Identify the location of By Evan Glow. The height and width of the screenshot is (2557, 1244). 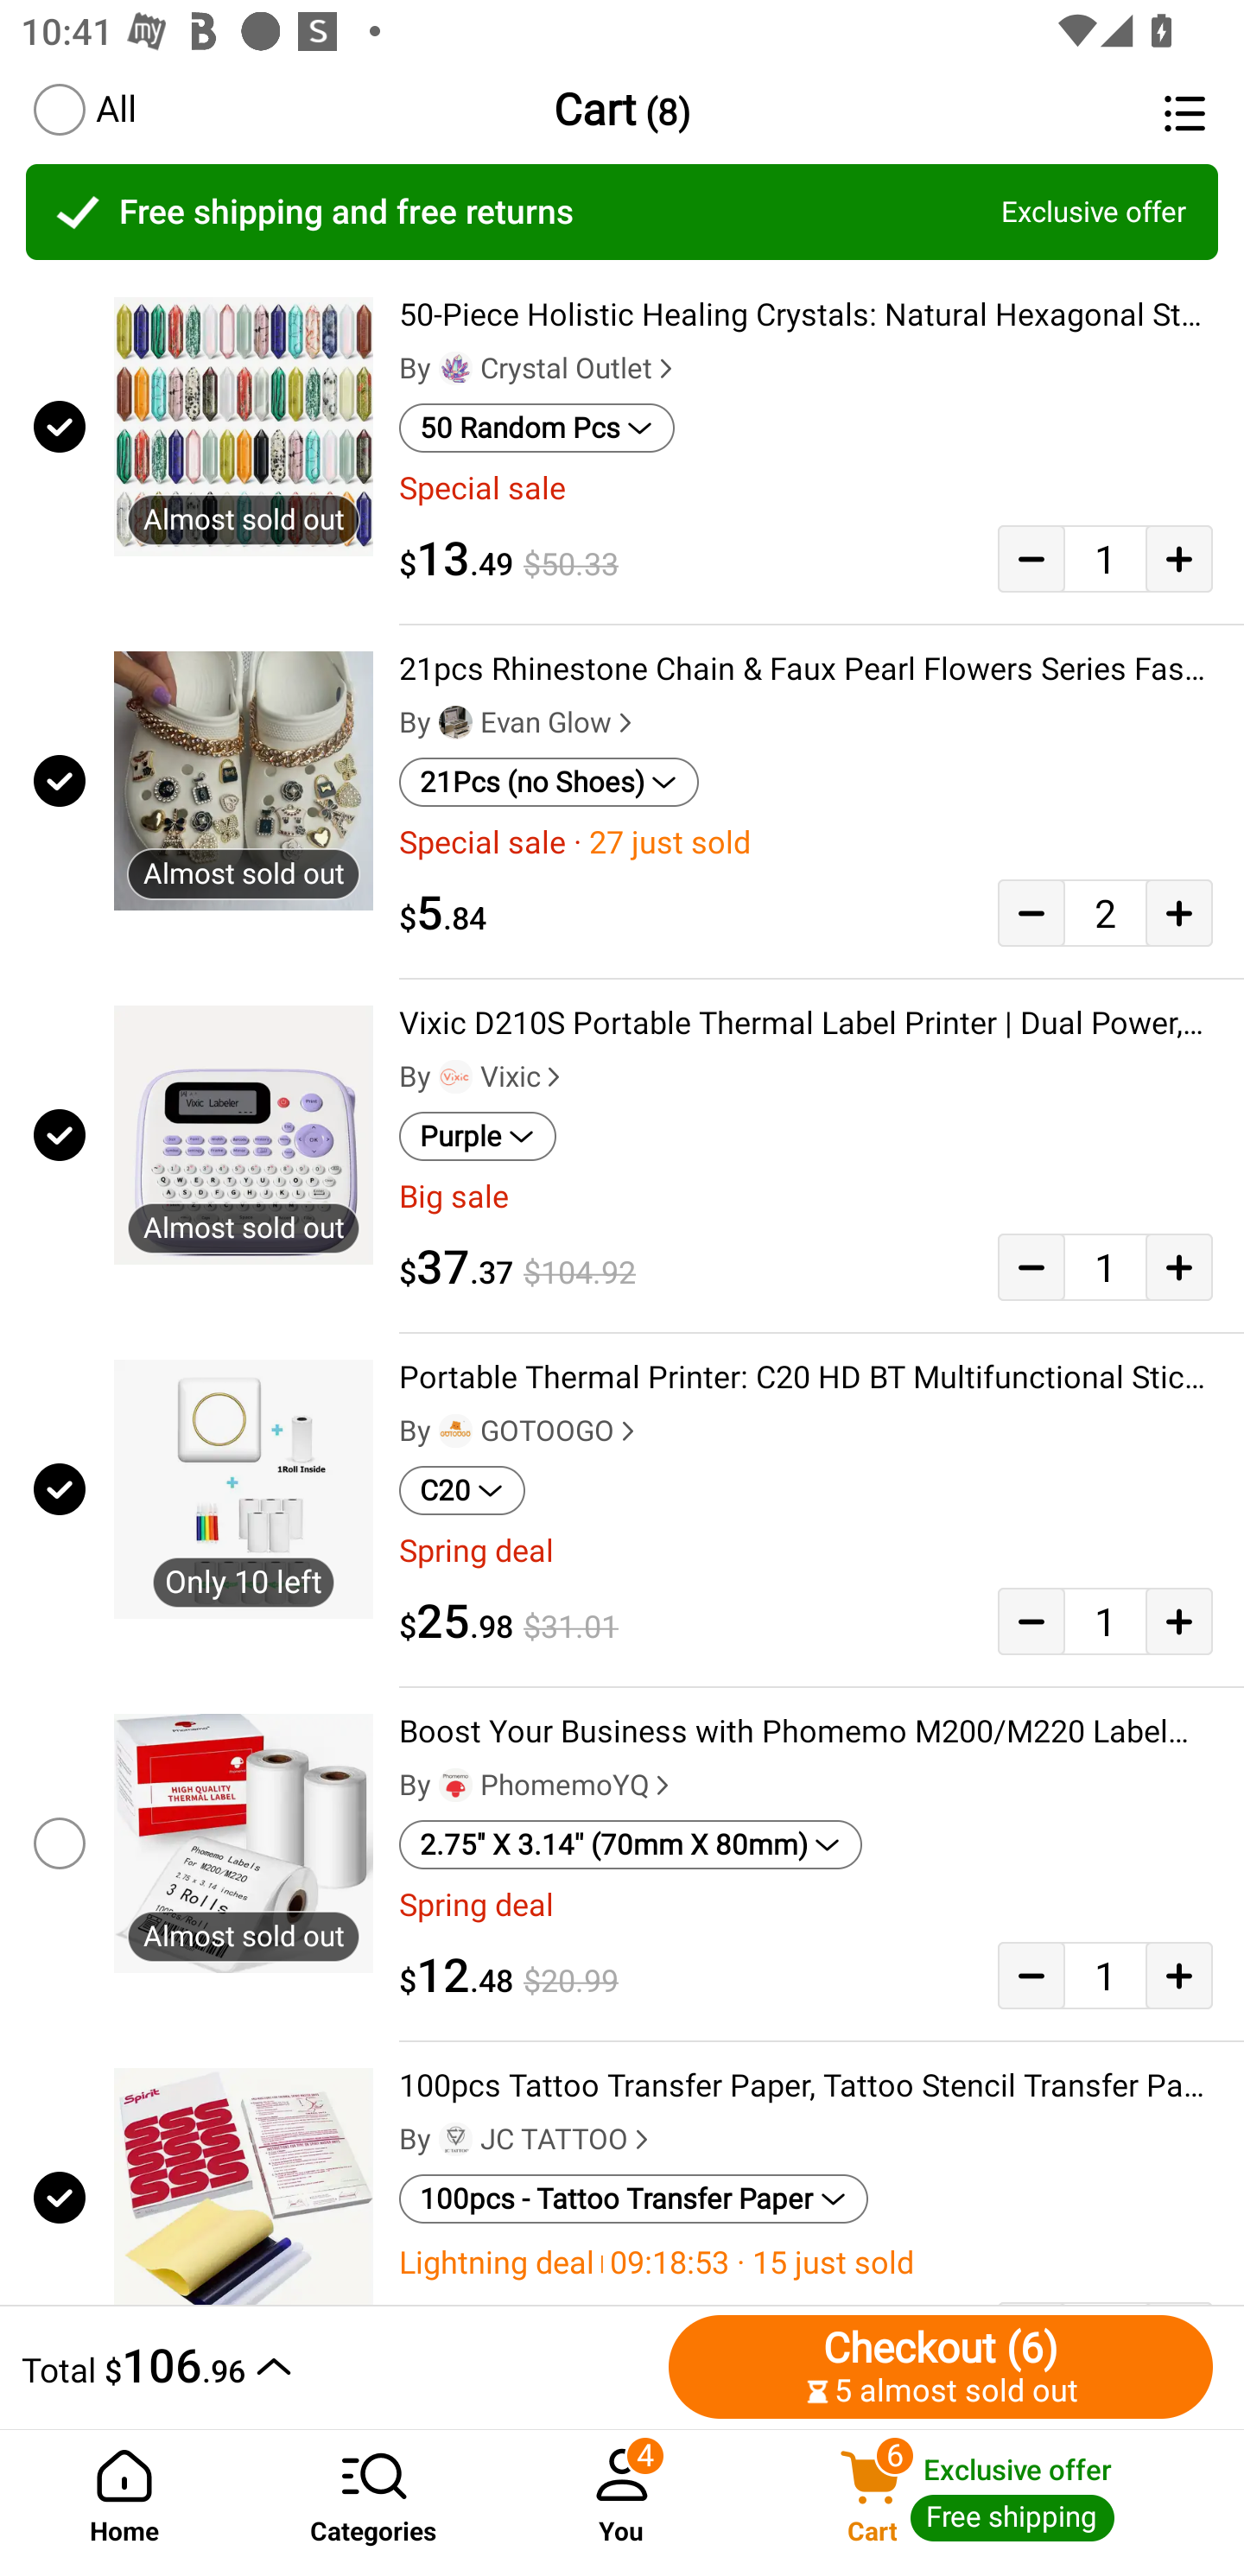
(518, 722).